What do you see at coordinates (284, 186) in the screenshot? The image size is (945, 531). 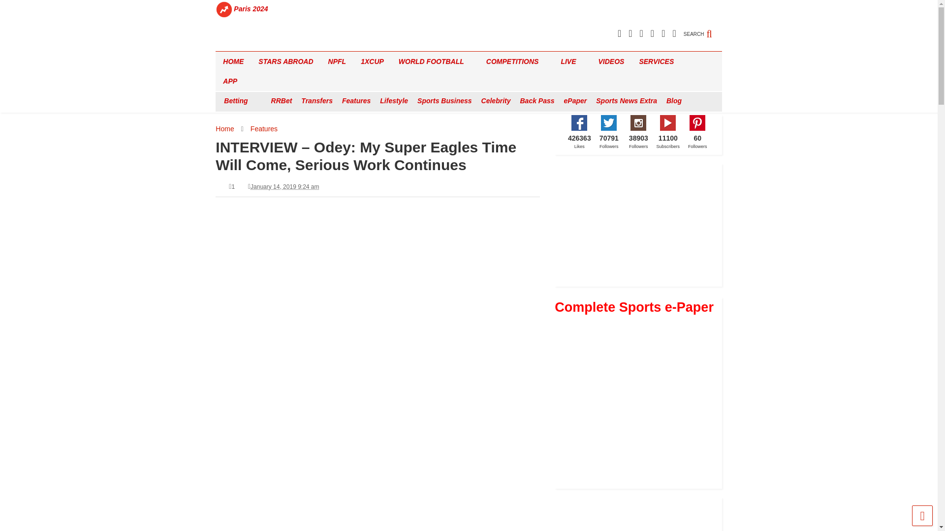 I see `January 14, 2019 2:35 pm` at bounding box center [284, 186].